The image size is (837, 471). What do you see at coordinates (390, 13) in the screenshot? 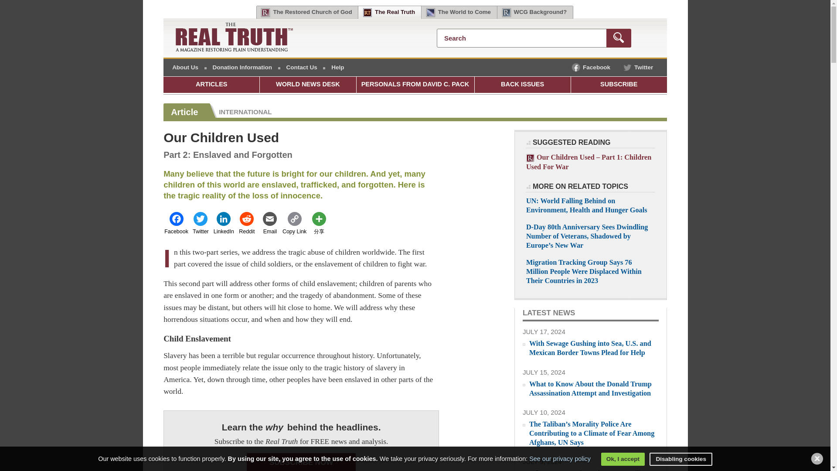
I see ` The Real Truth` at bounding box center [390, 13].